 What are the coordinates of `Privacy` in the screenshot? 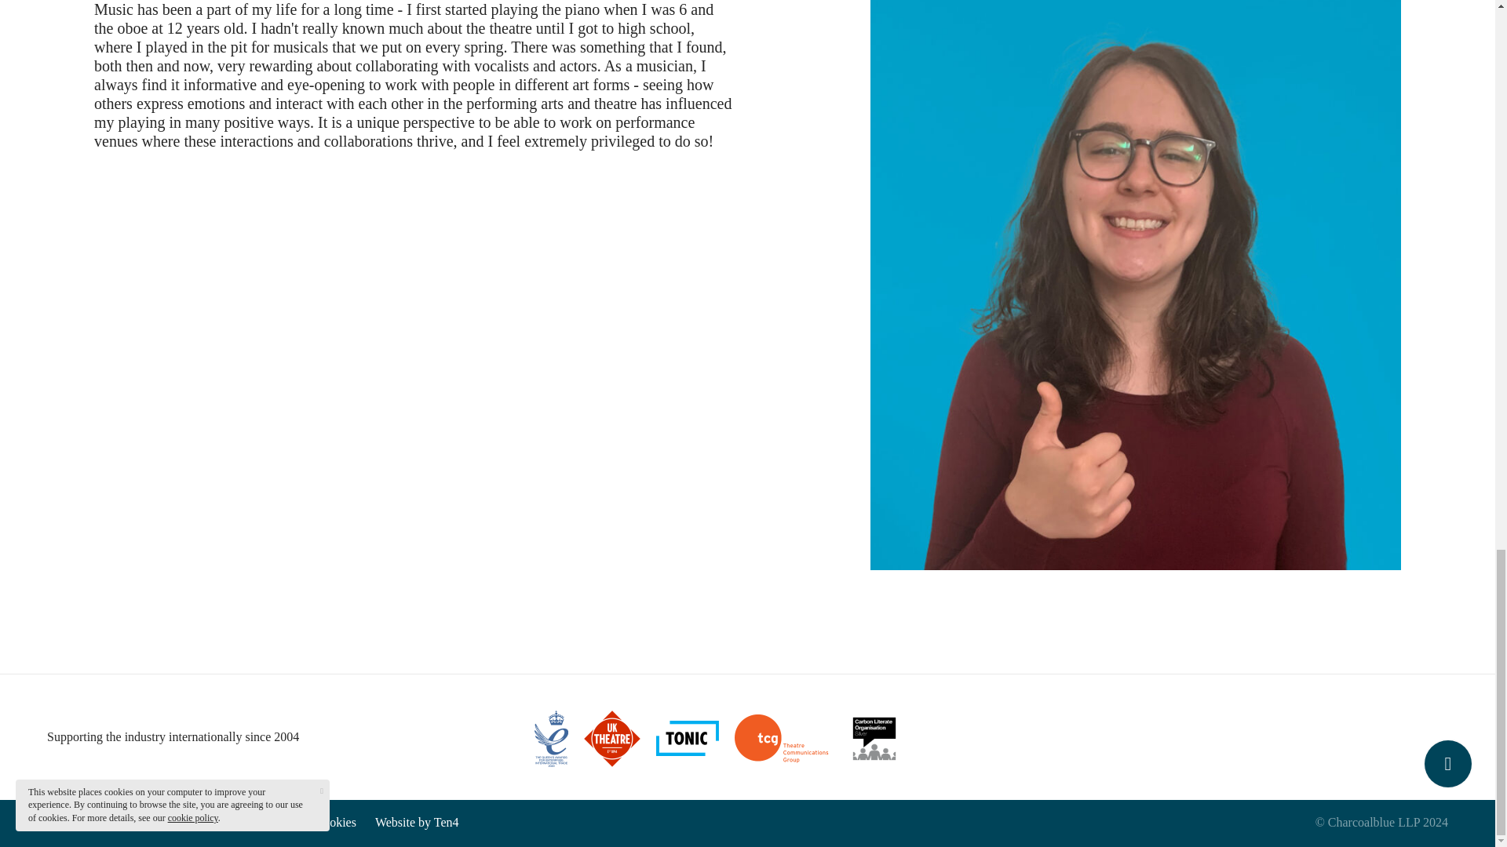 It's located at (277, 822).